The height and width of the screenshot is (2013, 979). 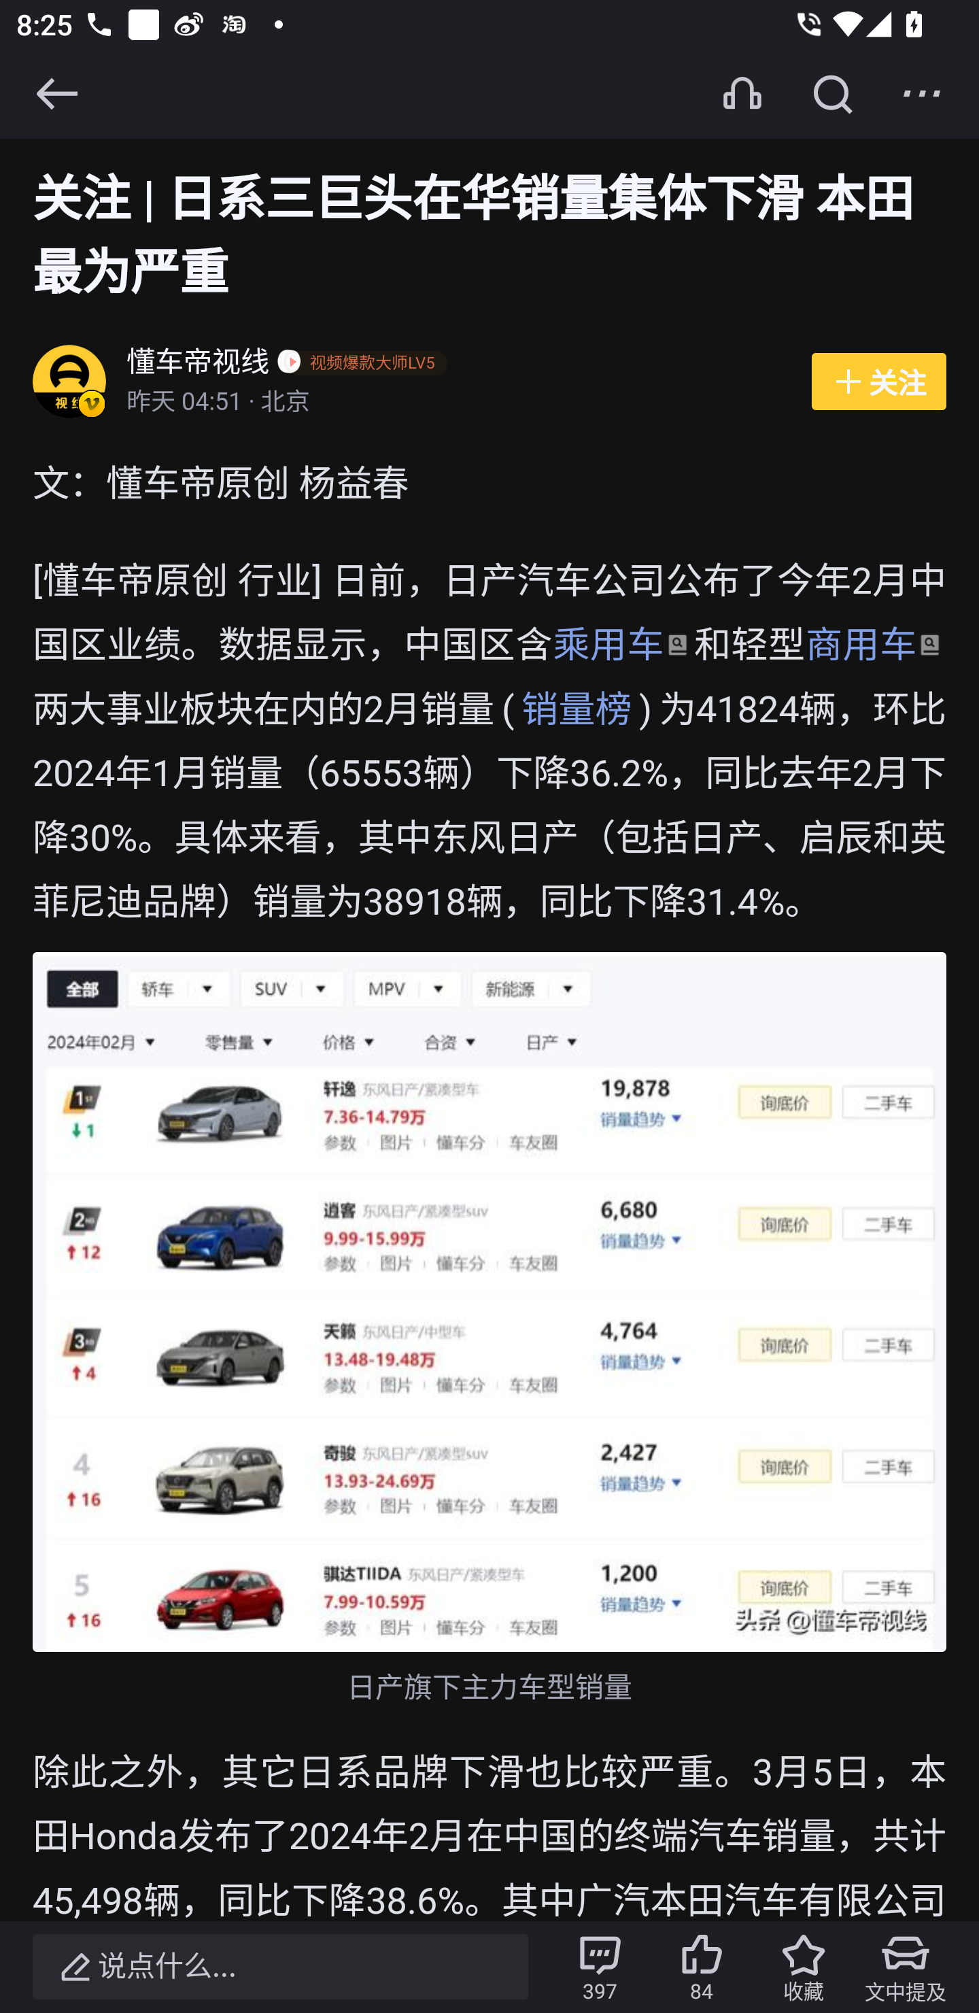 What do you see at coordinates (878, 382) in the screenshot?
I see `关注` at bounding box center [878, 382].